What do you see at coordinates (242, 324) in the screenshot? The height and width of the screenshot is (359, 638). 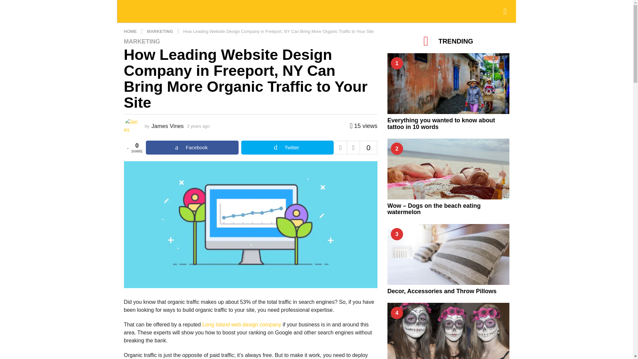 I see `Long Island web design company` at bounding box center [242, 324].